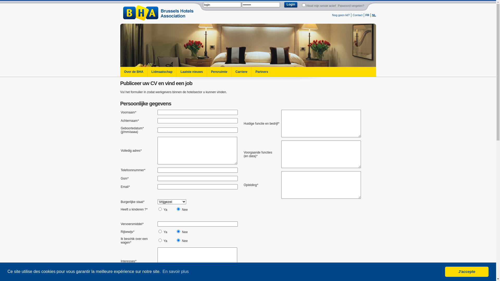 The height and width of the screenshot is (281, 500). What do you see at coordinates (241, 72) in the screenshot?
I see `Carriere` at bounding box center [241, 72].